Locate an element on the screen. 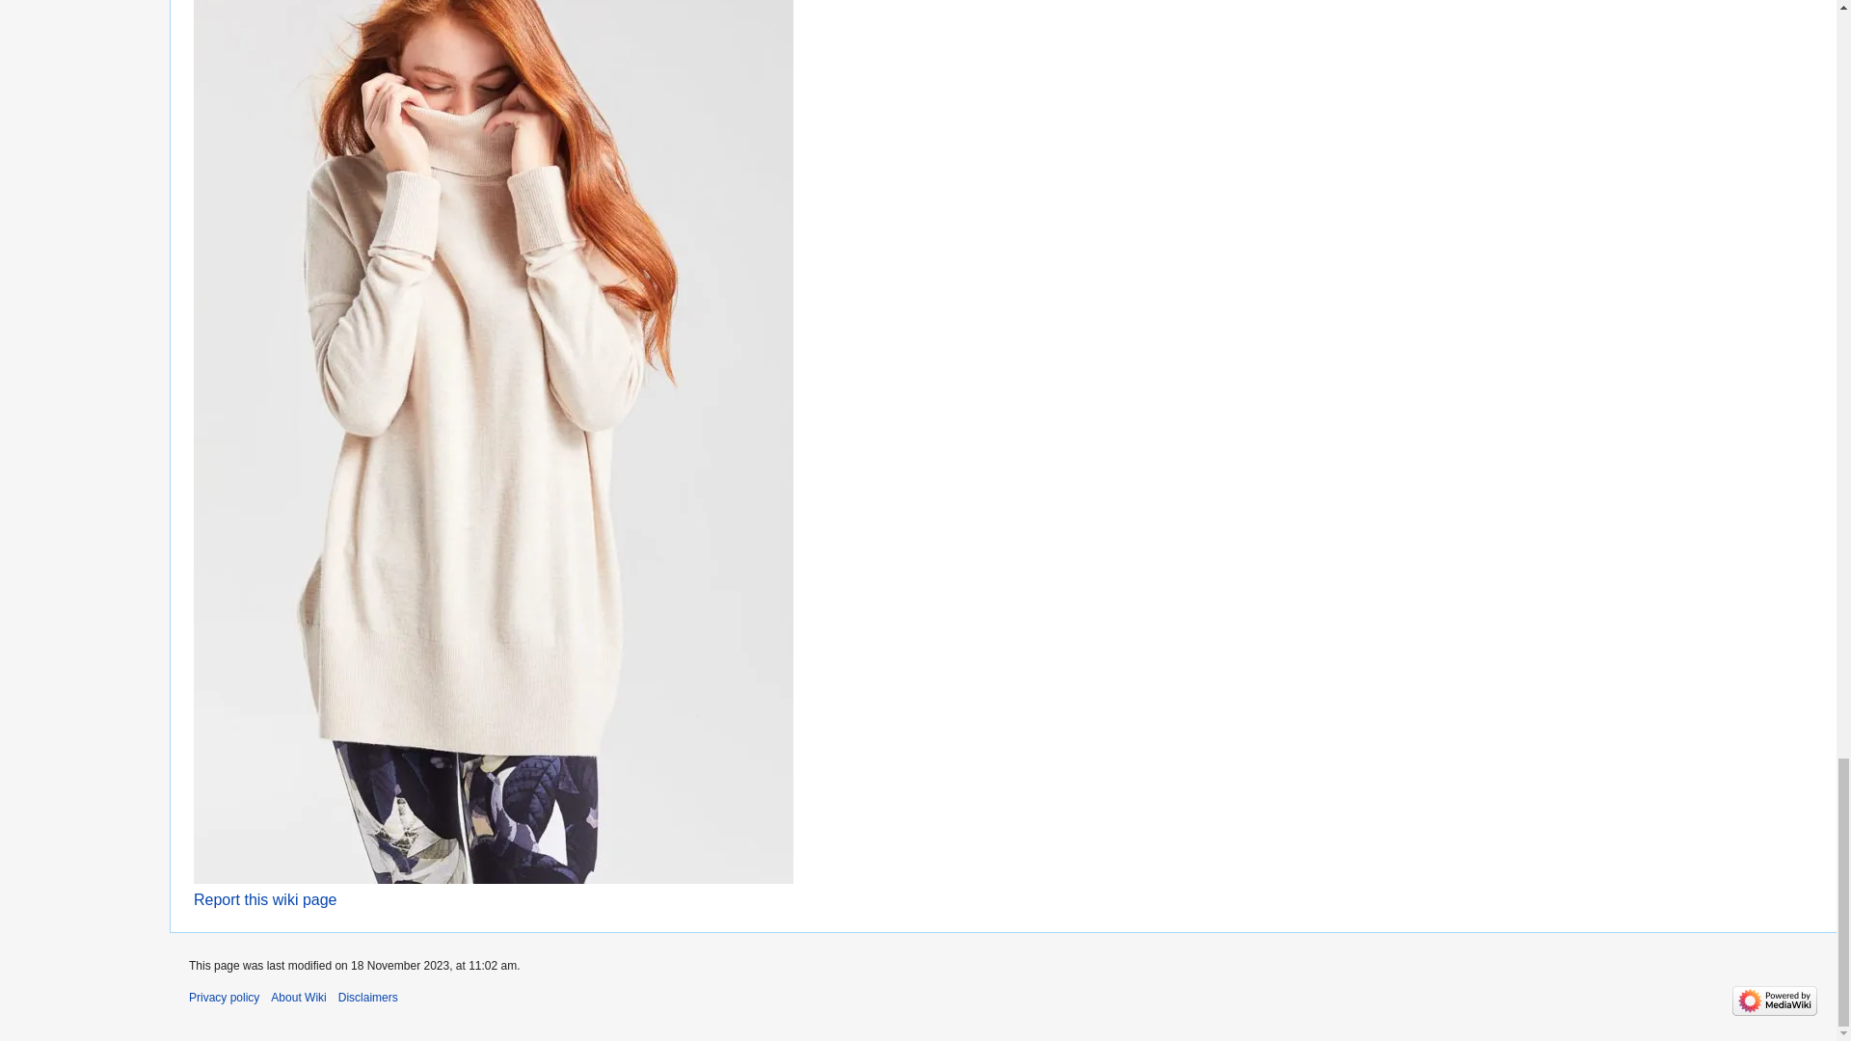  Disclaimers is located at coordinates (368, 998).